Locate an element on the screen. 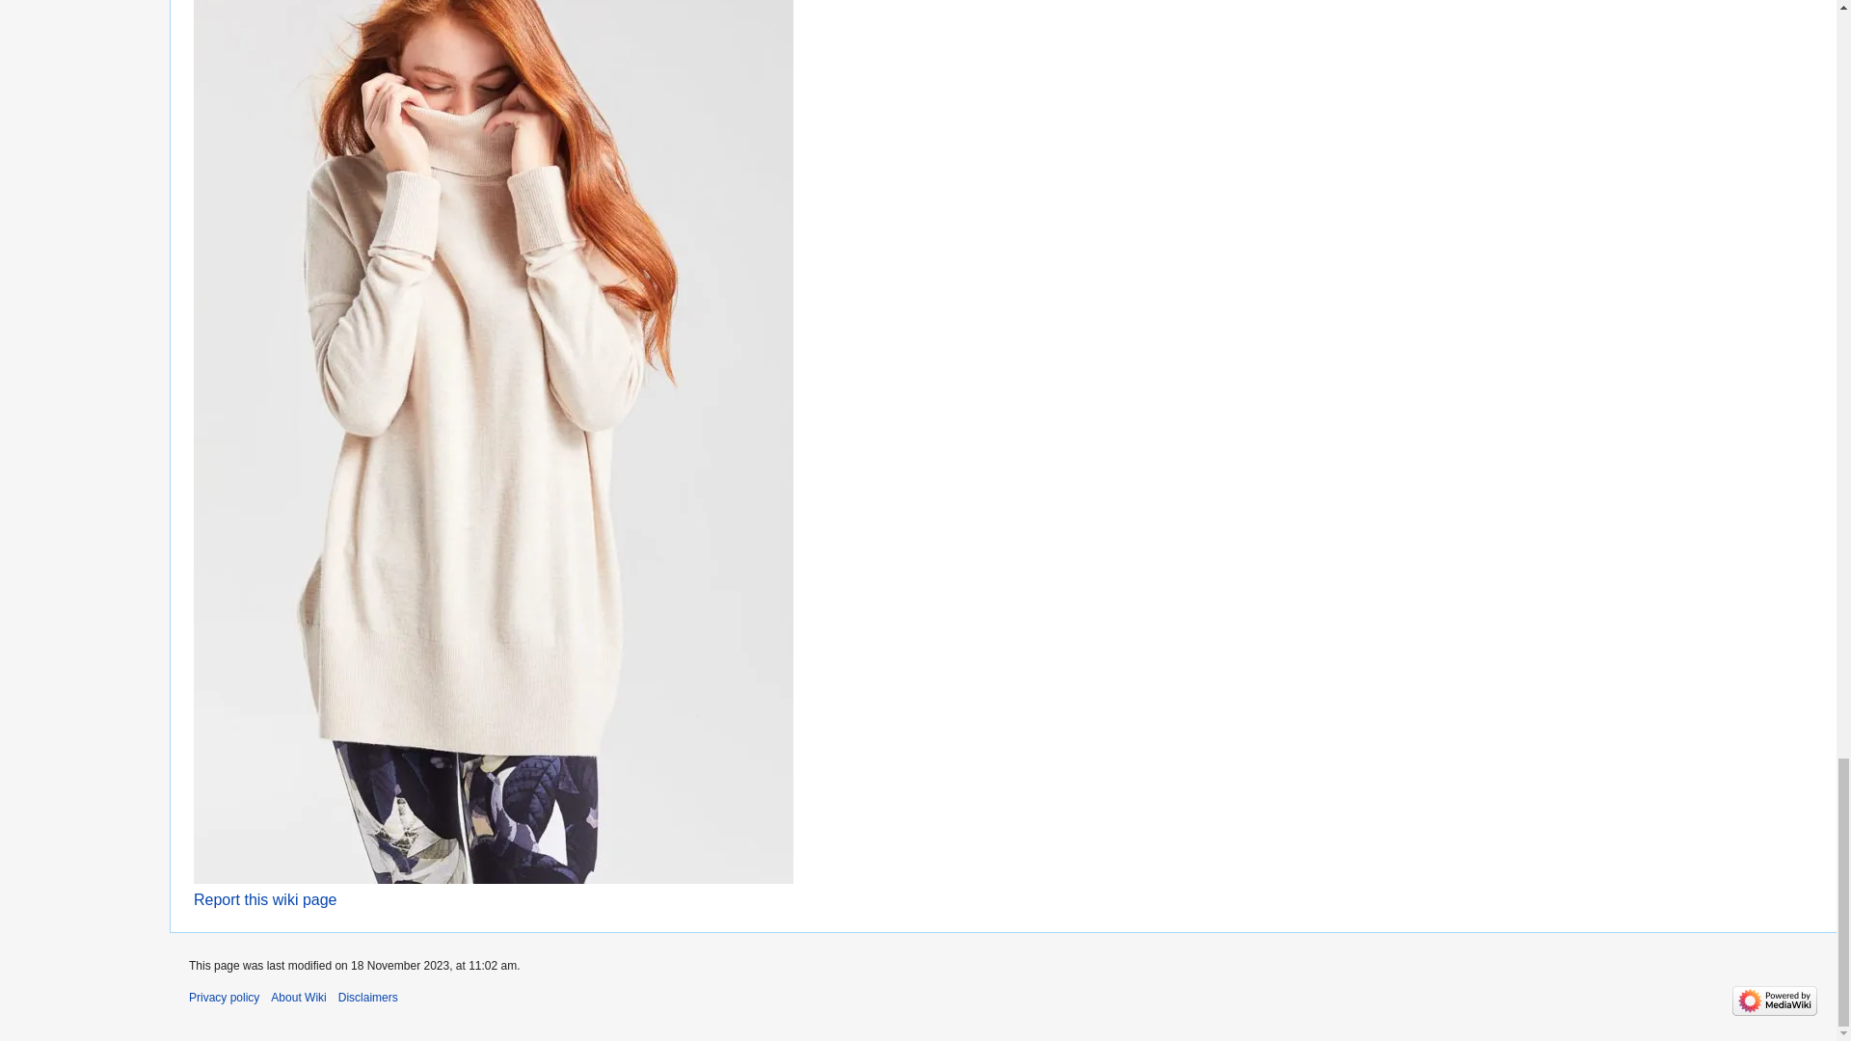  Disclaimers is located at coordinates (368, 998).